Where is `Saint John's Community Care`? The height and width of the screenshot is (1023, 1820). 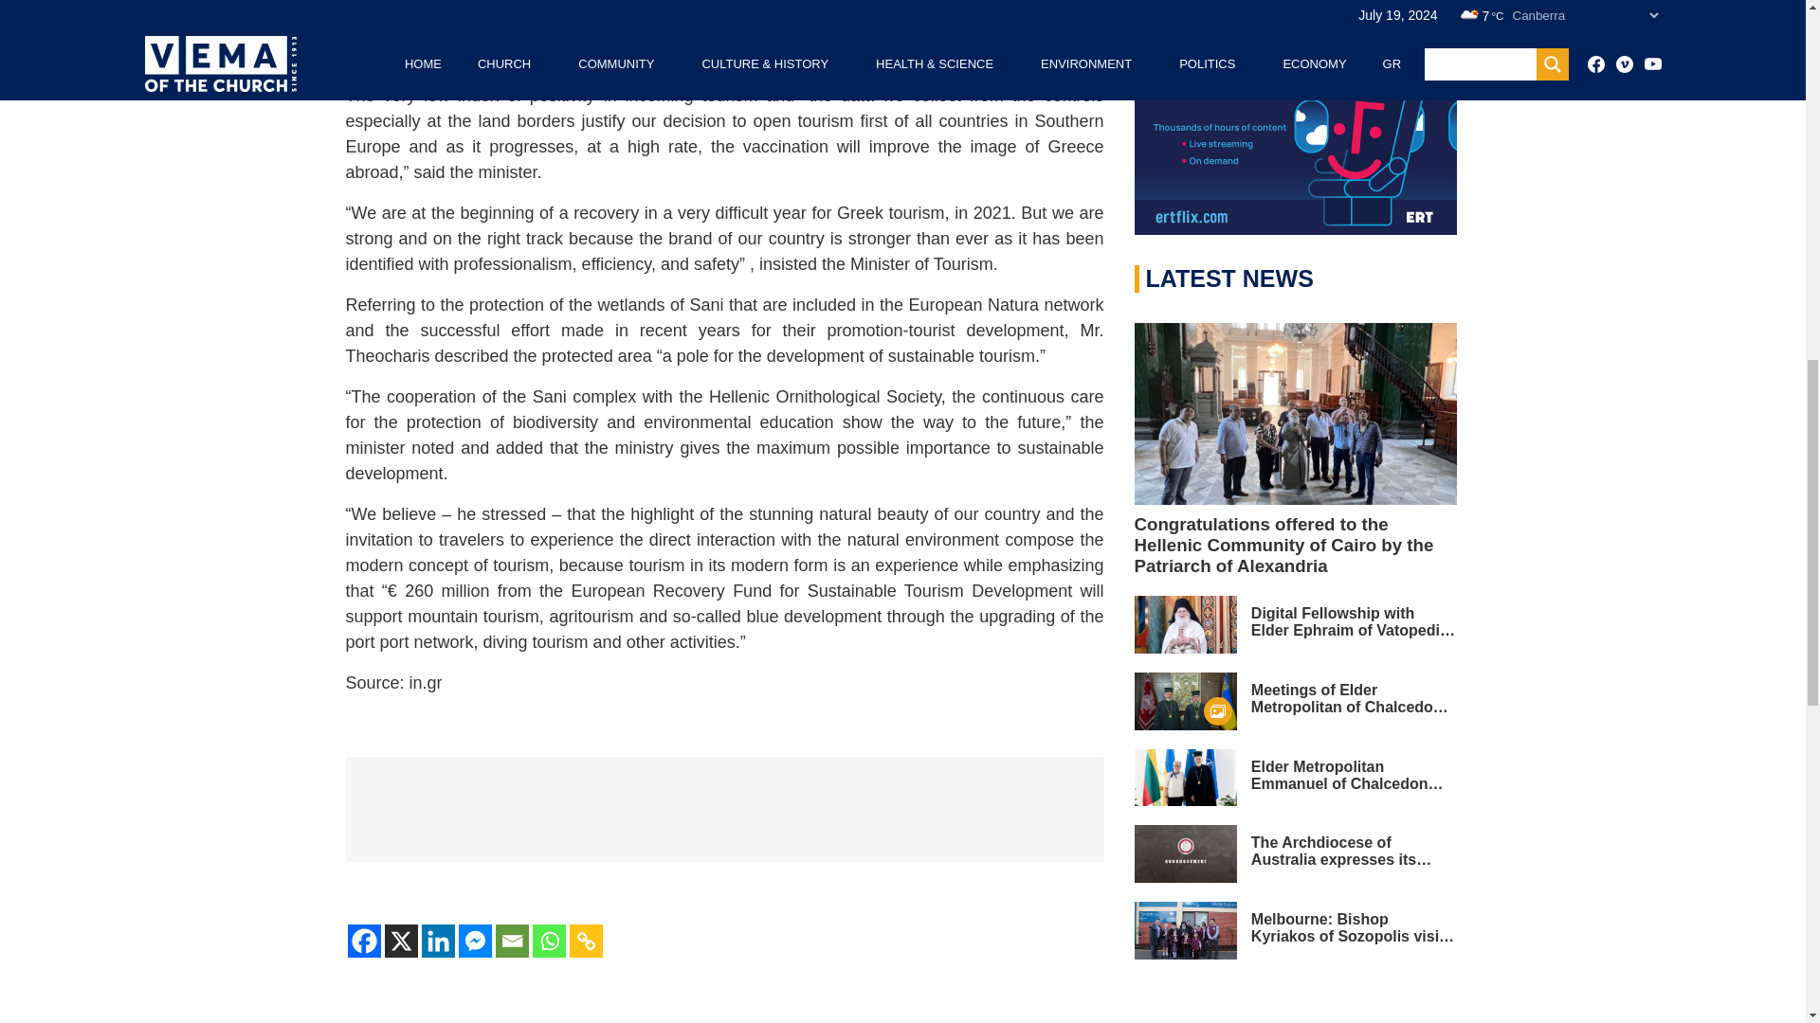
Saint John's Community Care is located at coordinates (724, 809).